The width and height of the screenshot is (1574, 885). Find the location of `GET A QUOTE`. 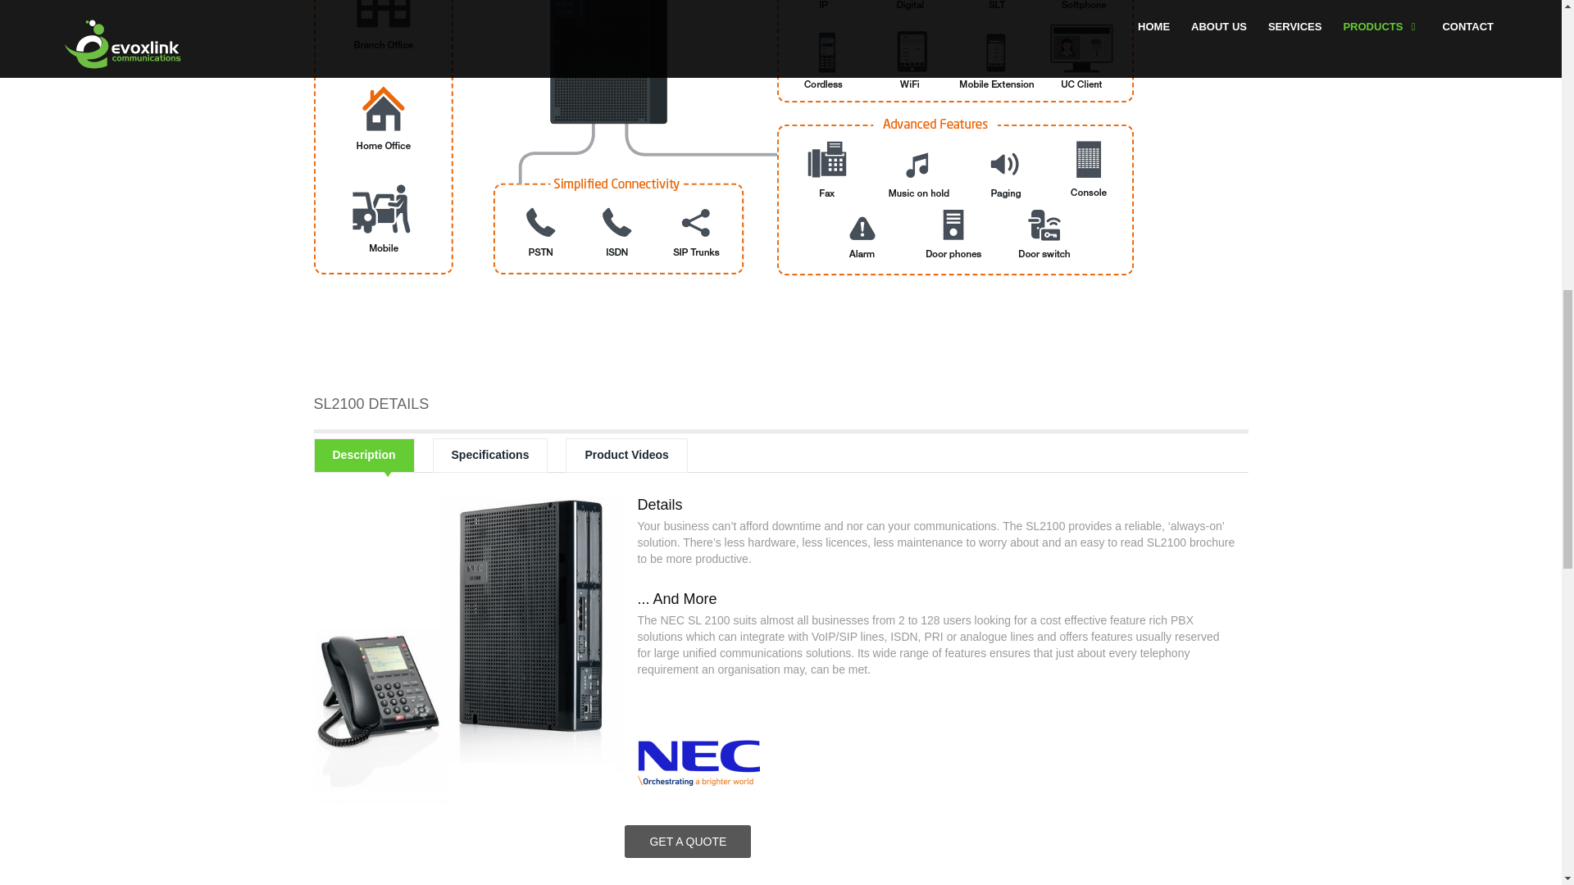

GET A QUOTE is located at coordinates (687, 841).